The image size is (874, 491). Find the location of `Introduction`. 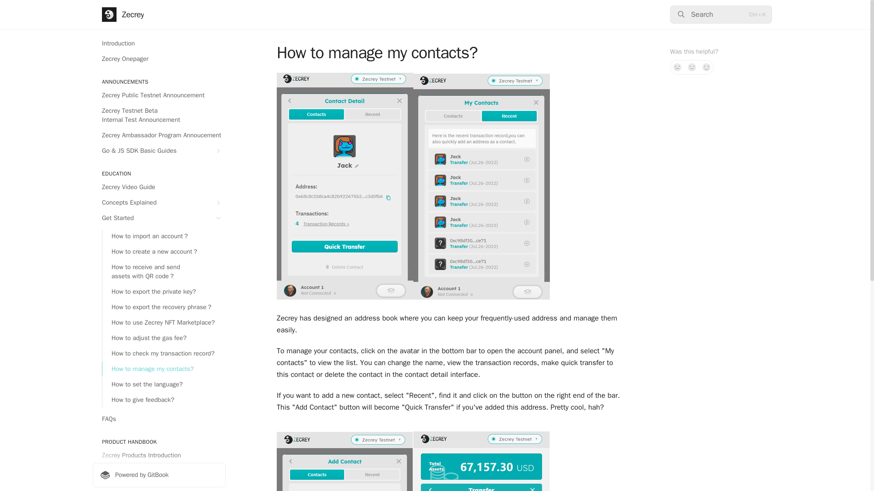

Introduction is located at coordinates (159, 44).